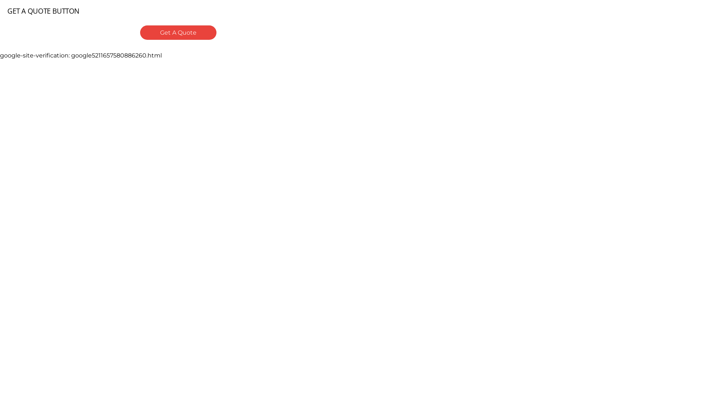 This screenshot has height=398, width=708. I want to click on Get A Quote, so click(178, 32).